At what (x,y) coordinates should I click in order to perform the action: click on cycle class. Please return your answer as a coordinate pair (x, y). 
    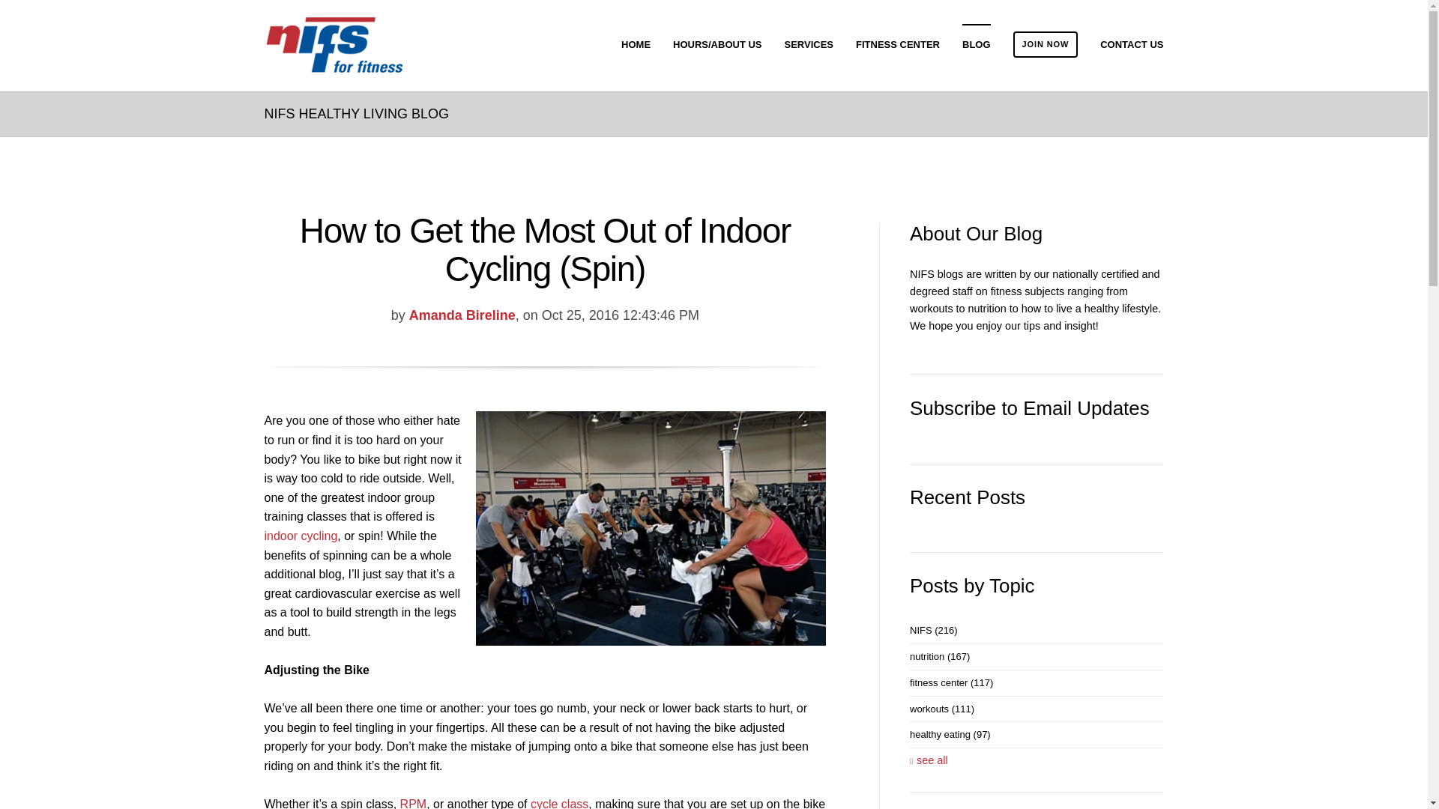
    Looking at the image, I should click on (559, 803).